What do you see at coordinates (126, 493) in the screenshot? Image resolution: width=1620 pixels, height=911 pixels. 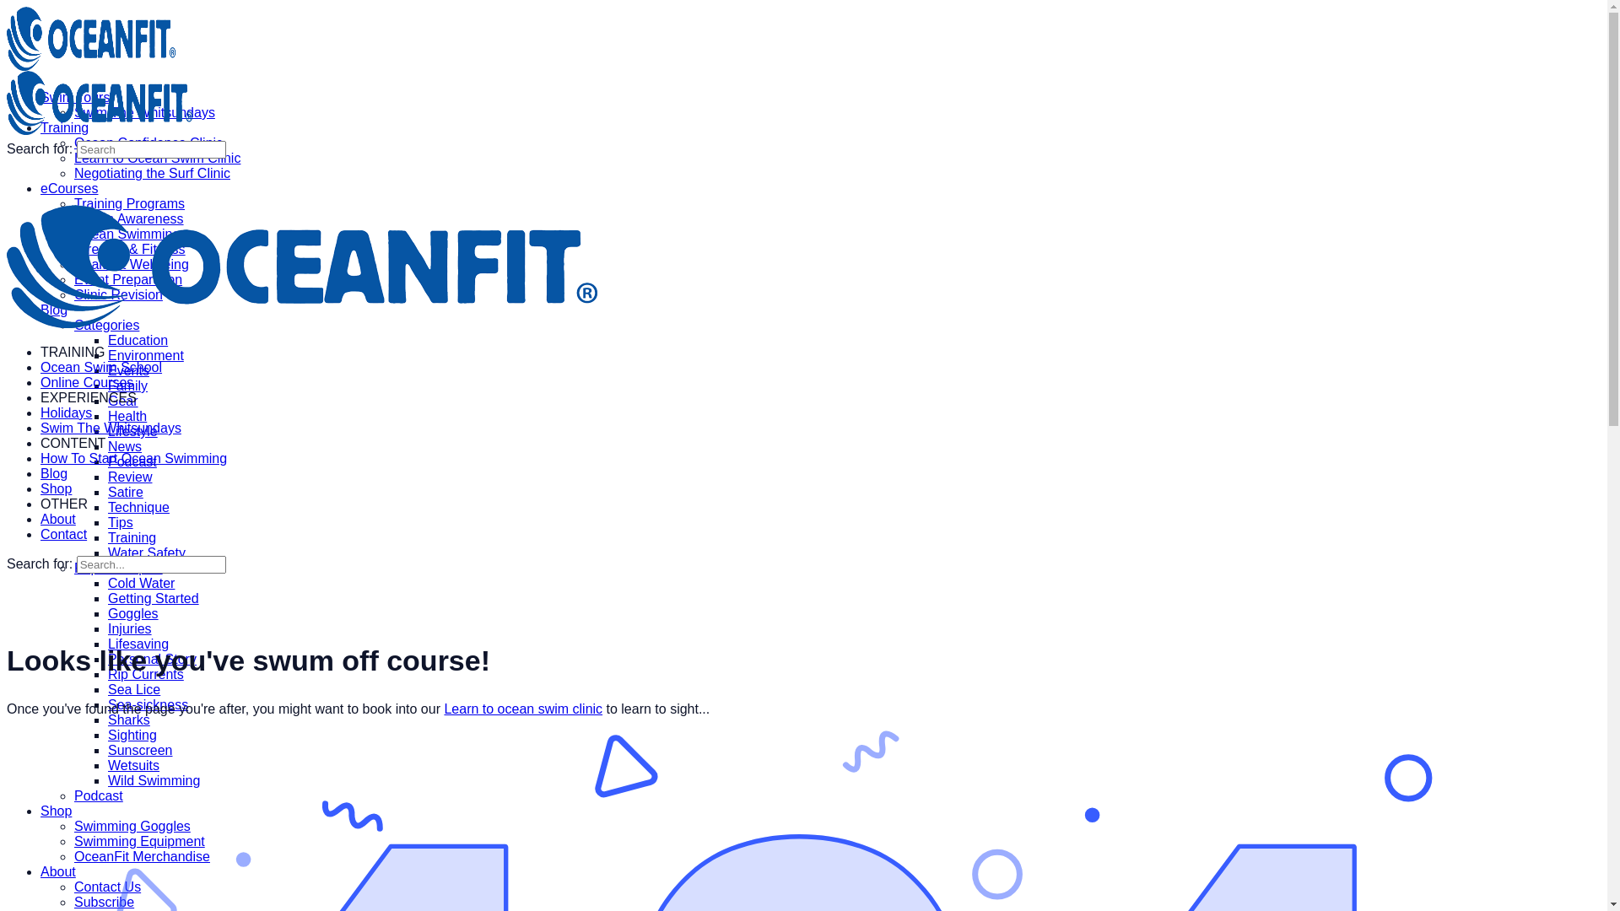 I see `Satire` at bounding box center [126, 493].